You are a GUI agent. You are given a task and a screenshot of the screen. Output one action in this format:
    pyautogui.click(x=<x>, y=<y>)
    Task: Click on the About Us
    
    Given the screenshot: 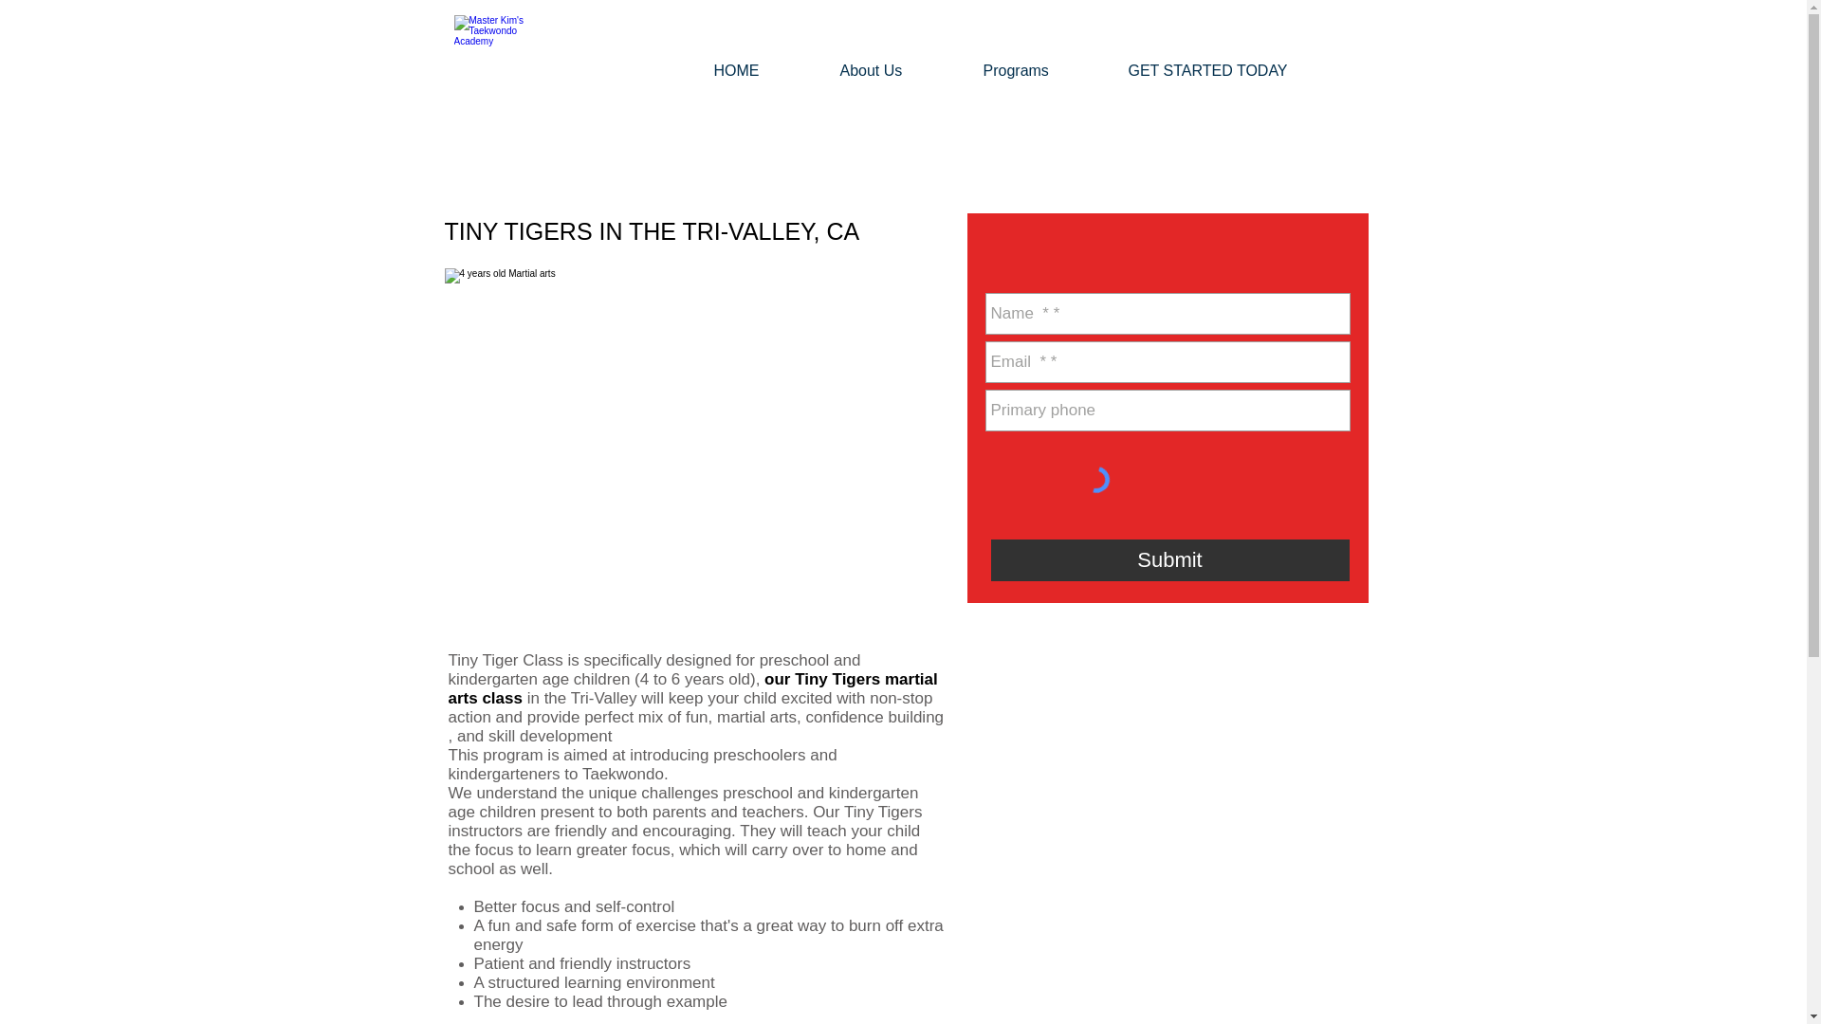 What is the action you would take?
    pyautogui.click(x=902, y=70)
    